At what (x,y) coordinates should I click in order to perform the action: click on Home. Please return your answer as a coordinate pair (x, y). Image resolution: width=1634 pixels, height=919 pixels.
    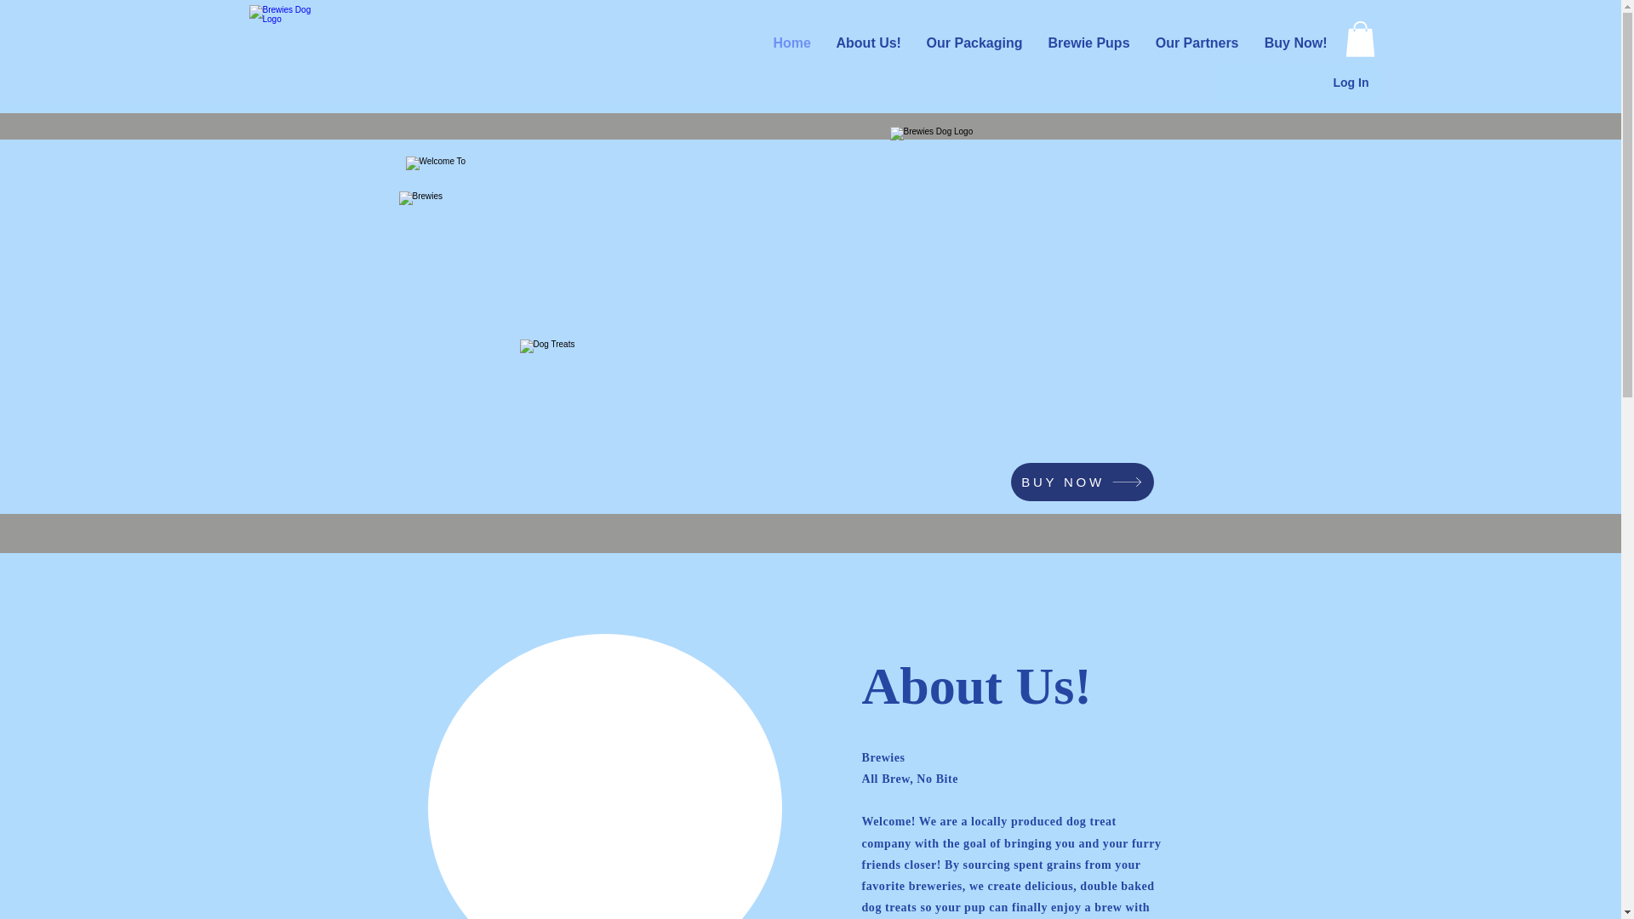
    Looking at the image, I should click on (791, 43).